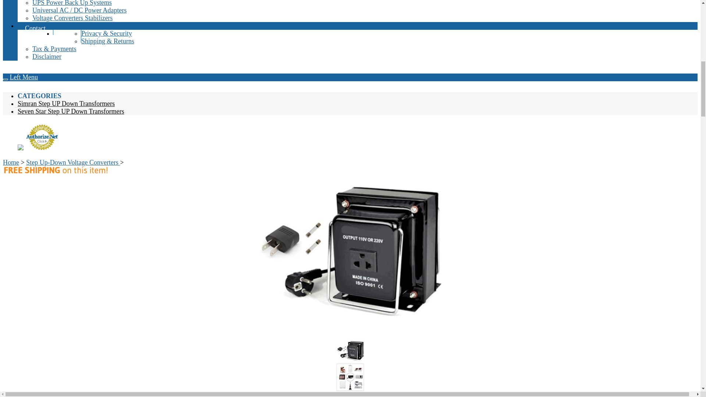 Image resolution: width=706 pixels, height=397 pixels. What do you see at coordinates (73, 18) in the screenshot?
I see `Voltage Converters Stabilizers` at bounding box center [73, 18].